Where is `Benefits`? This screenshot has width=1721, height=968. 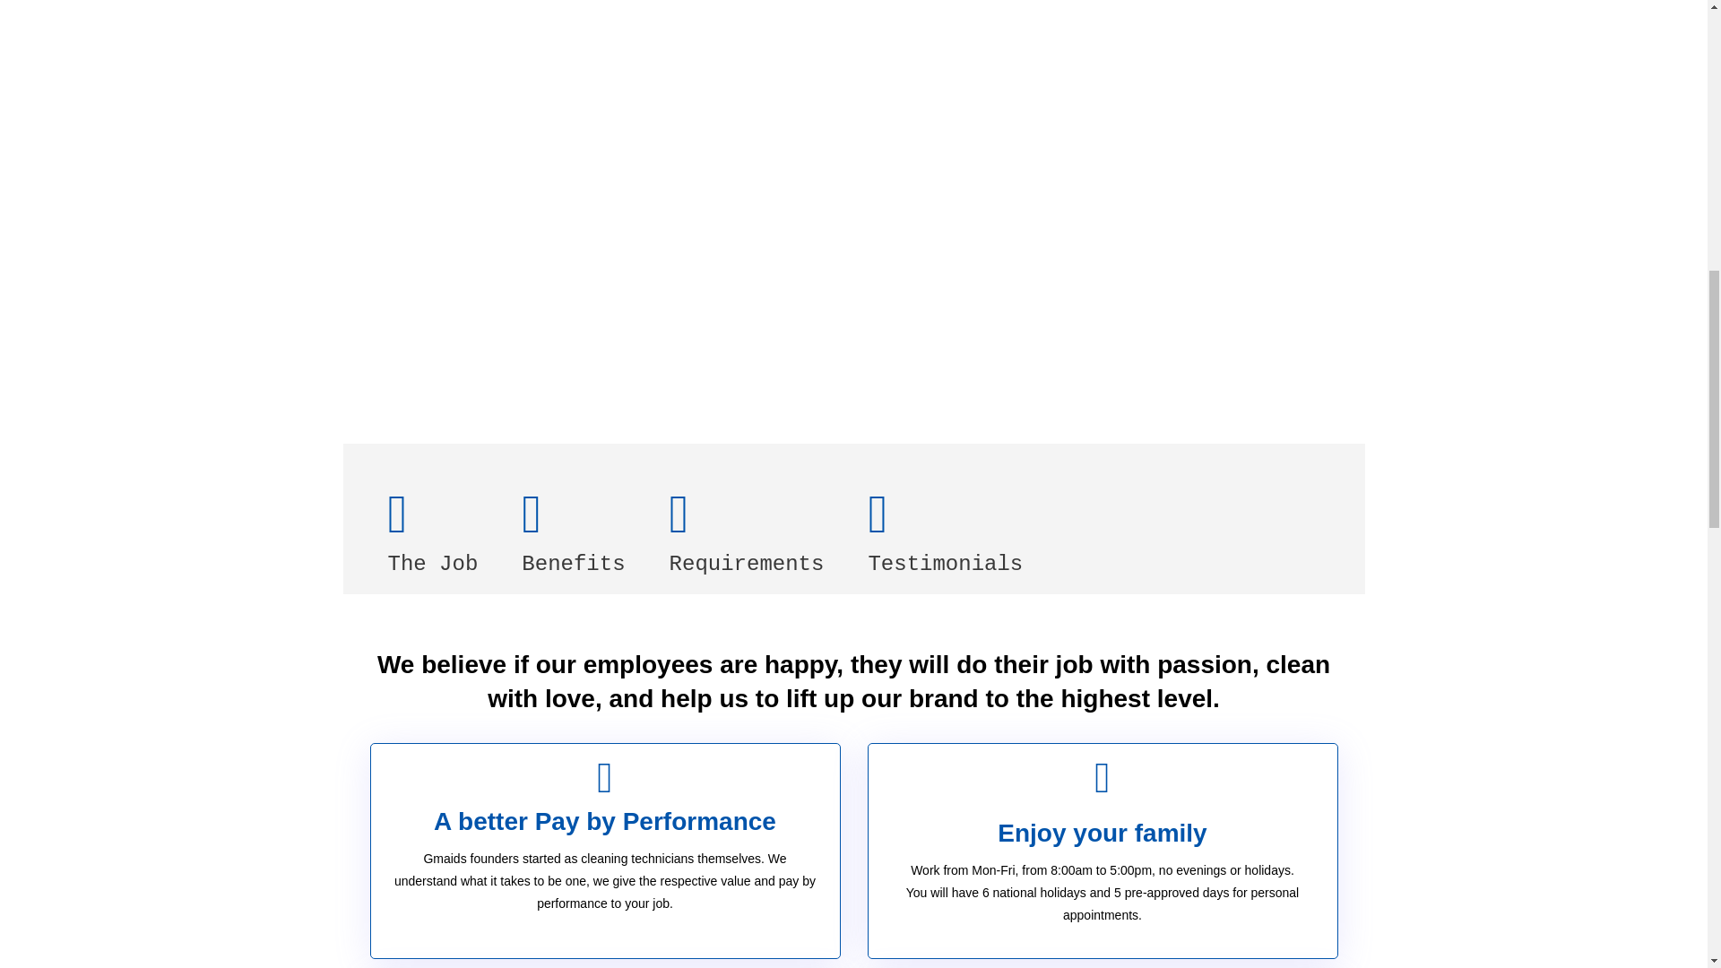
Benefits is located at coordinates (573, 528).